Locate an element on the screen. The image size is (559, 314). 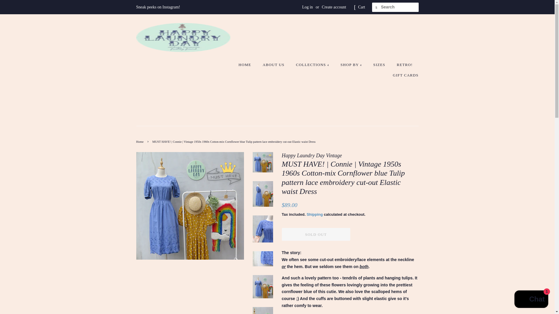
Log in is located at coordinates (307, 7).